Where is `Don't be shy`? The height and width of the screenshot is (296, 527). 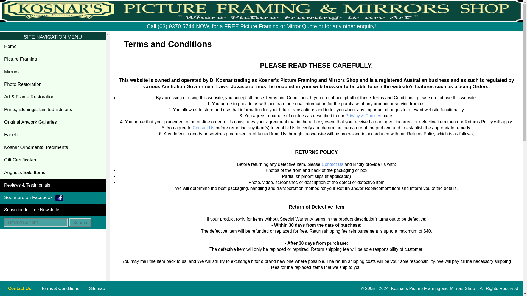
Don't be shy is located at coordinates (332, 164).